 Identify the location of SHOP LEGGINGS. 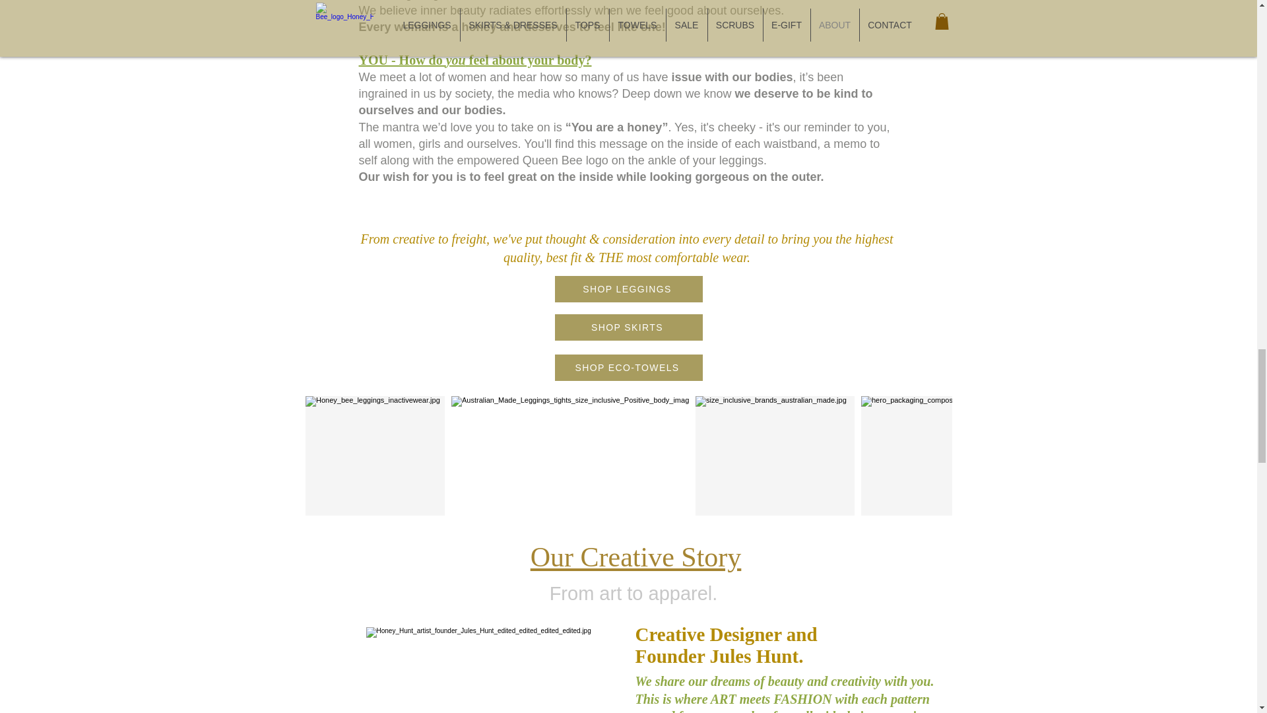
(628, 289).